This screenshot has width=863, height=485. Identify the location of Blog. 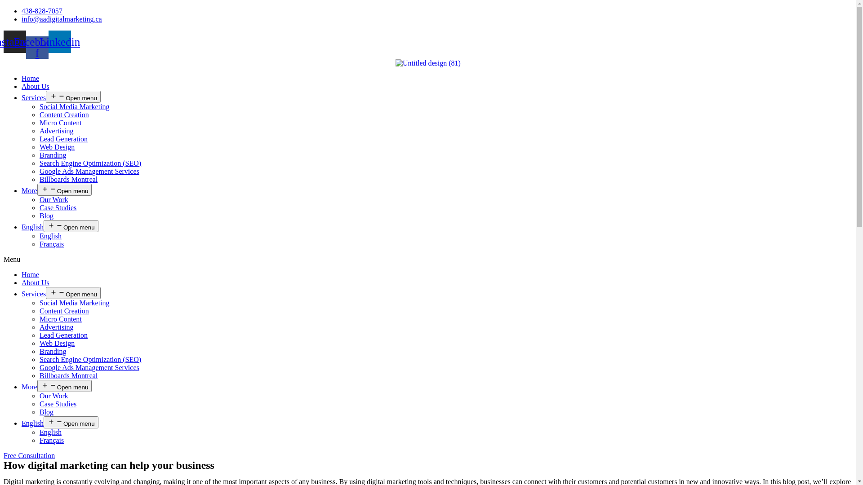
(47, 412).